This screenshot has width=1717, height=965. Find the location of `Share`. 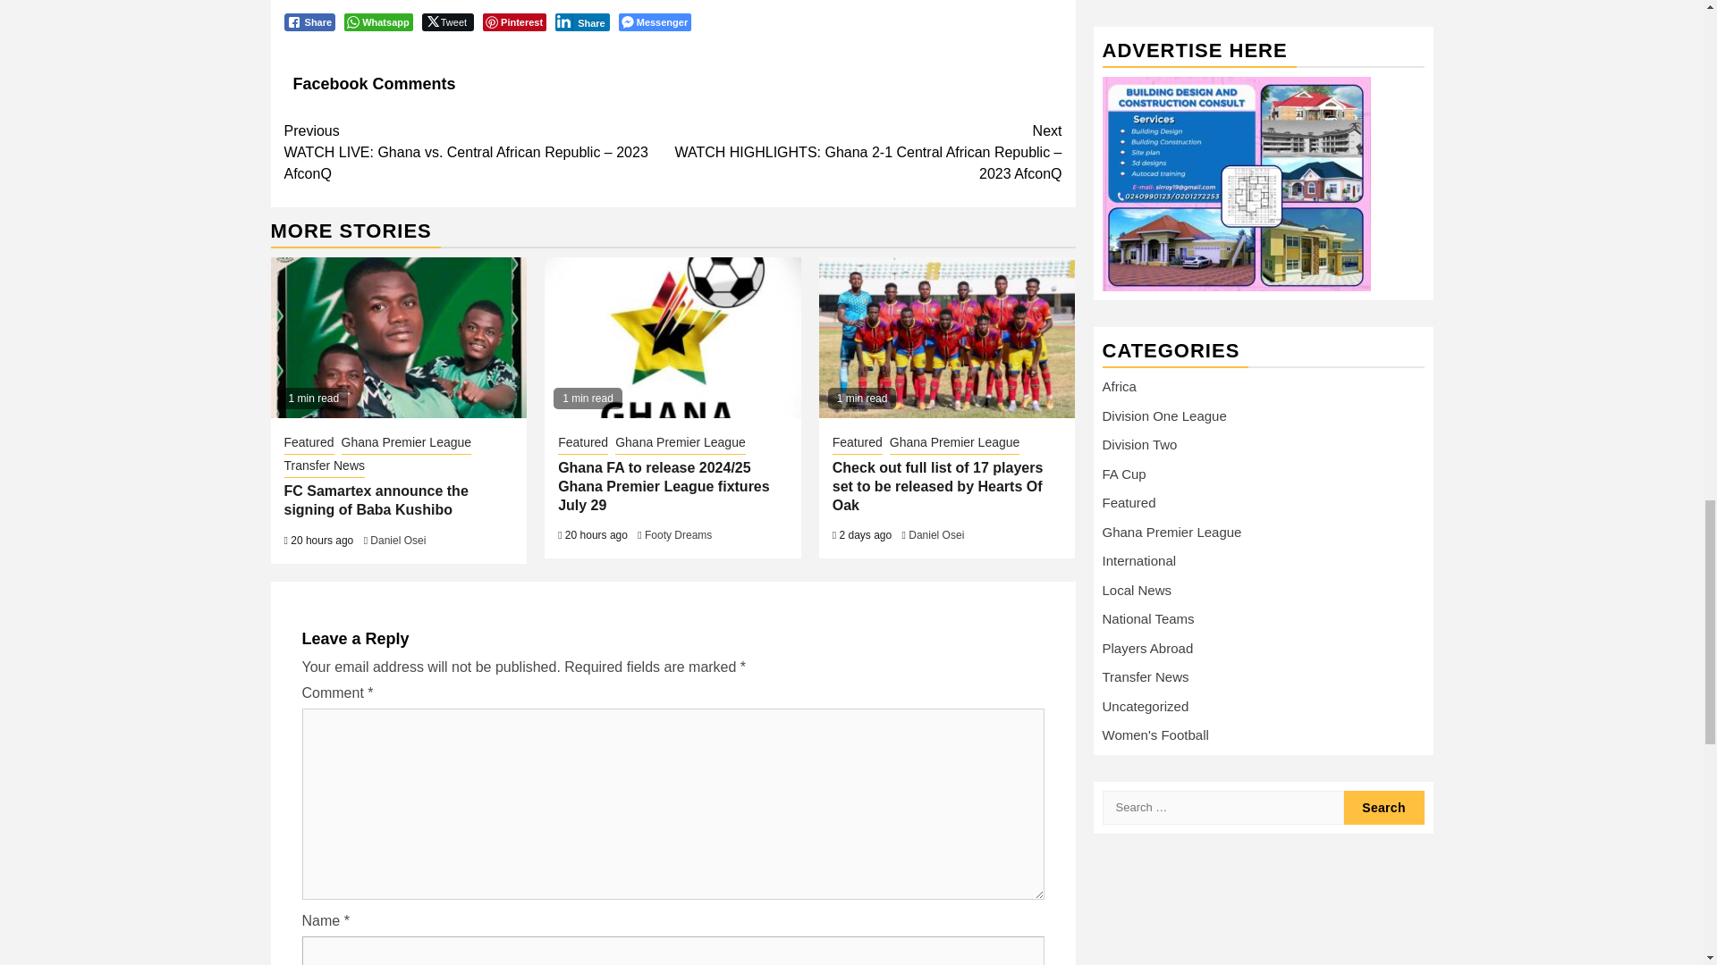

Share is located at coordinates (310, 21).